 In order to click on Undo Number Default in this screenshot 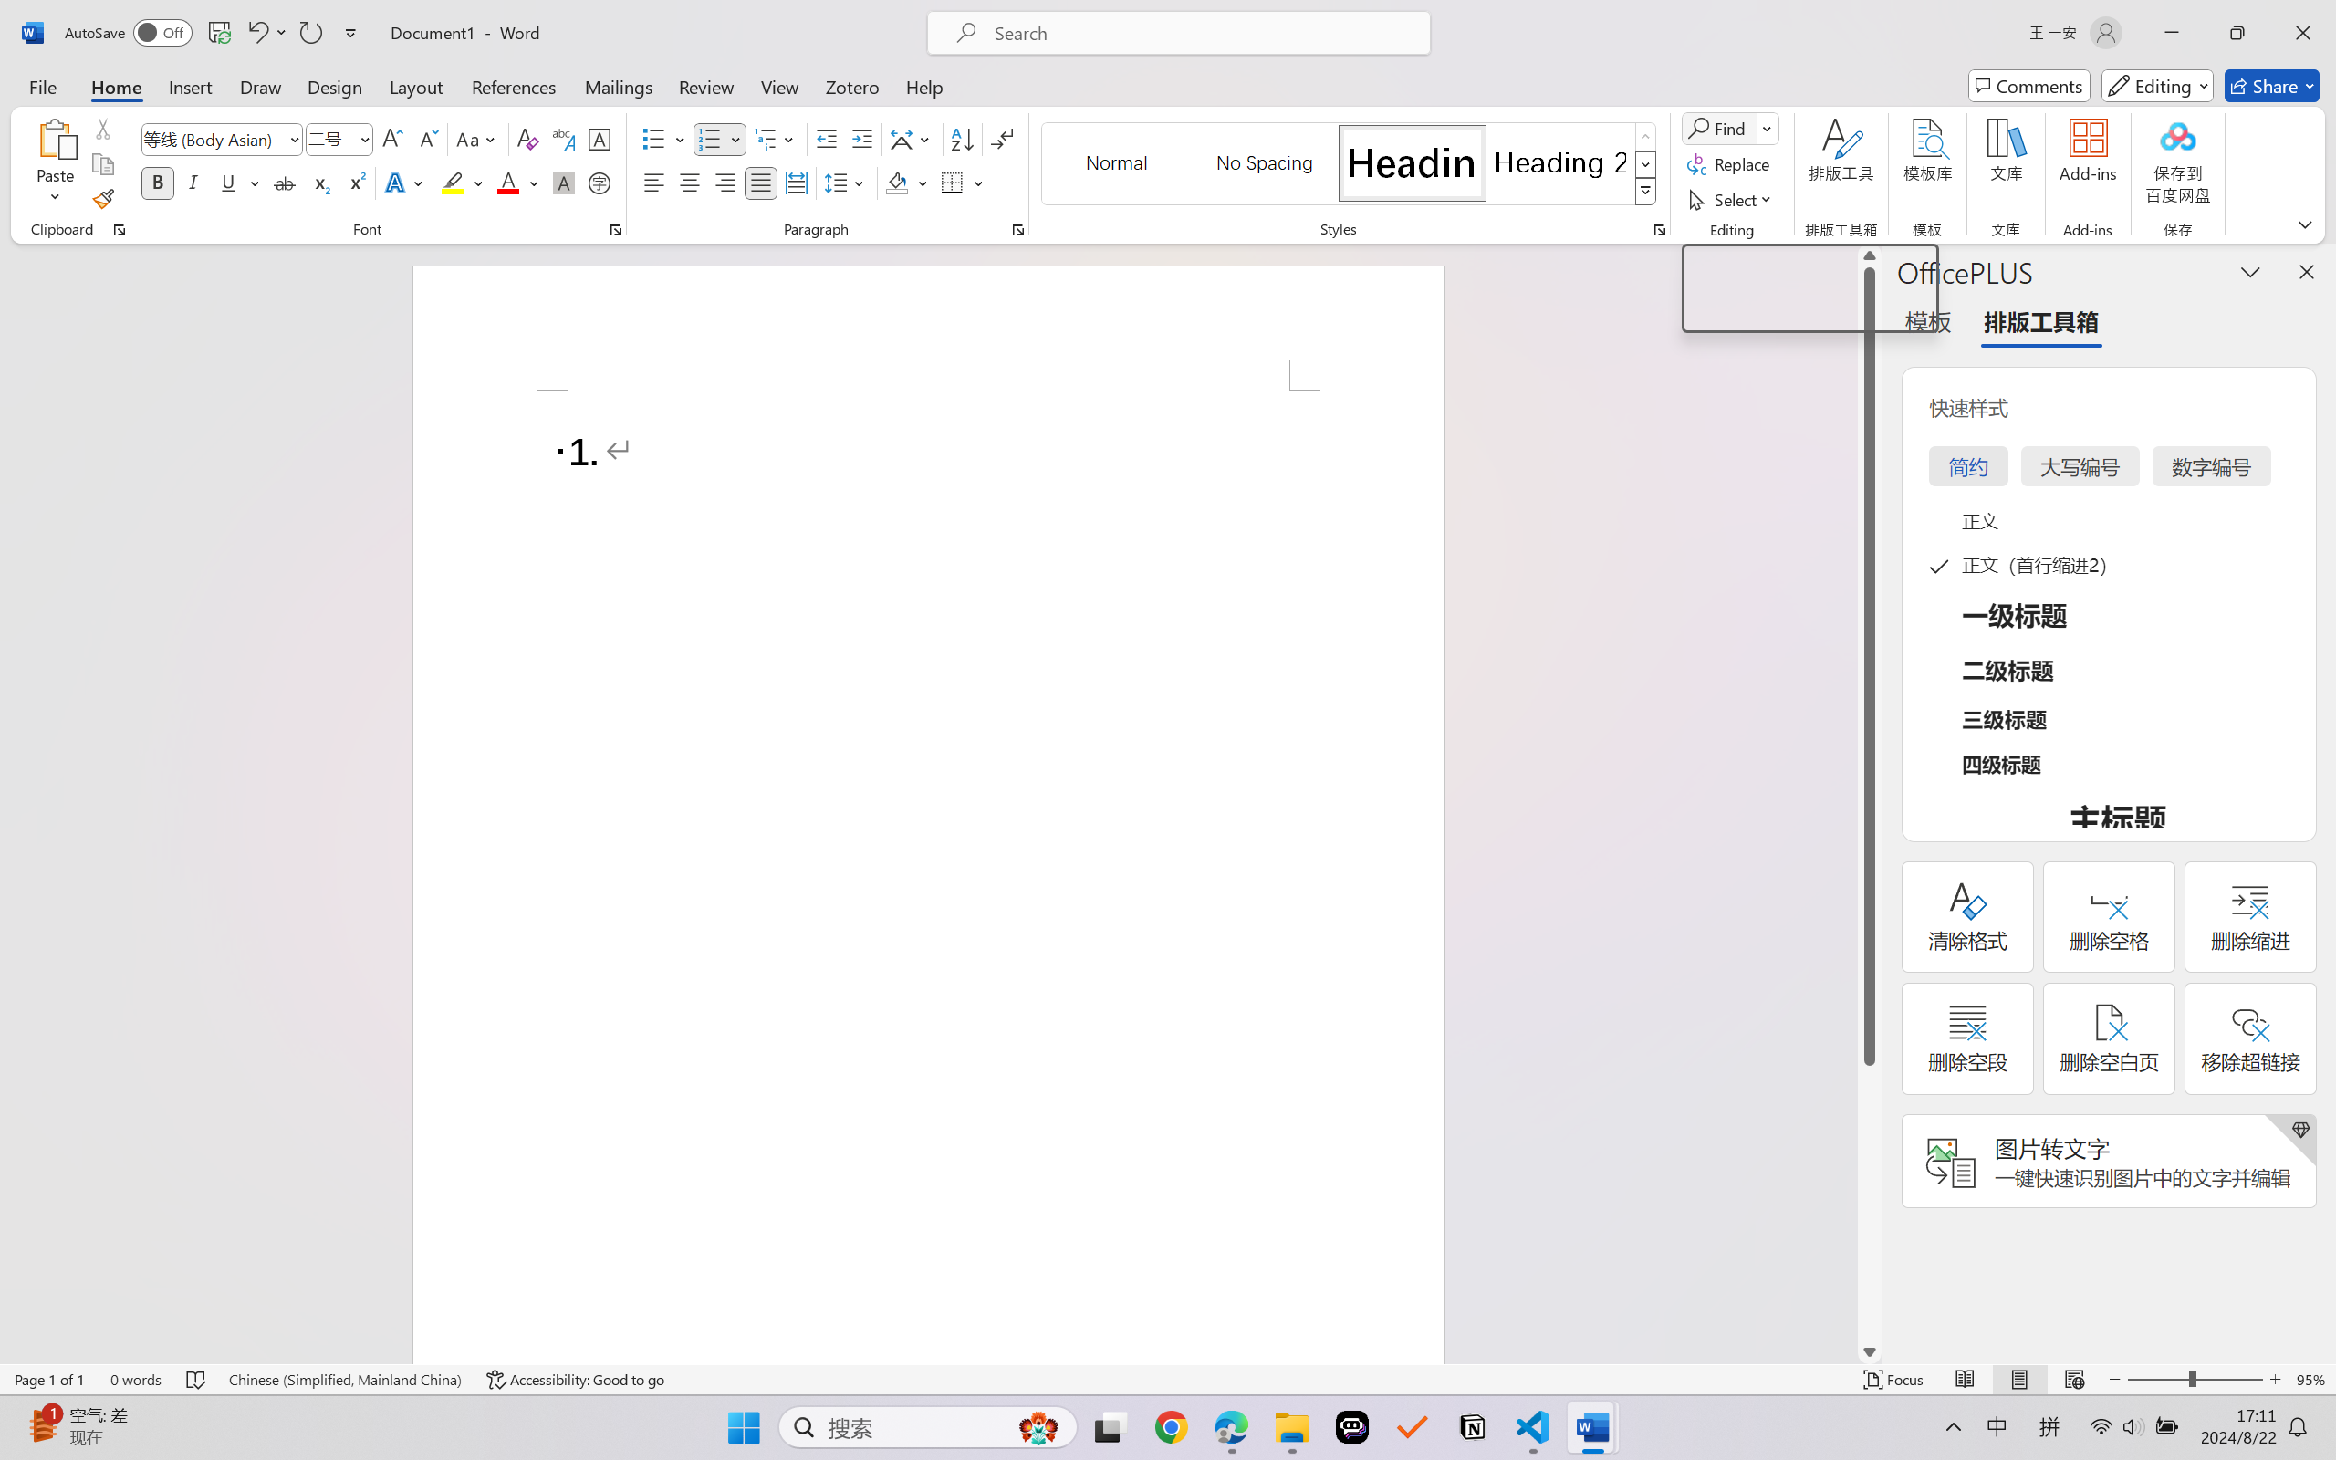, I will do `click(256, 33)`.